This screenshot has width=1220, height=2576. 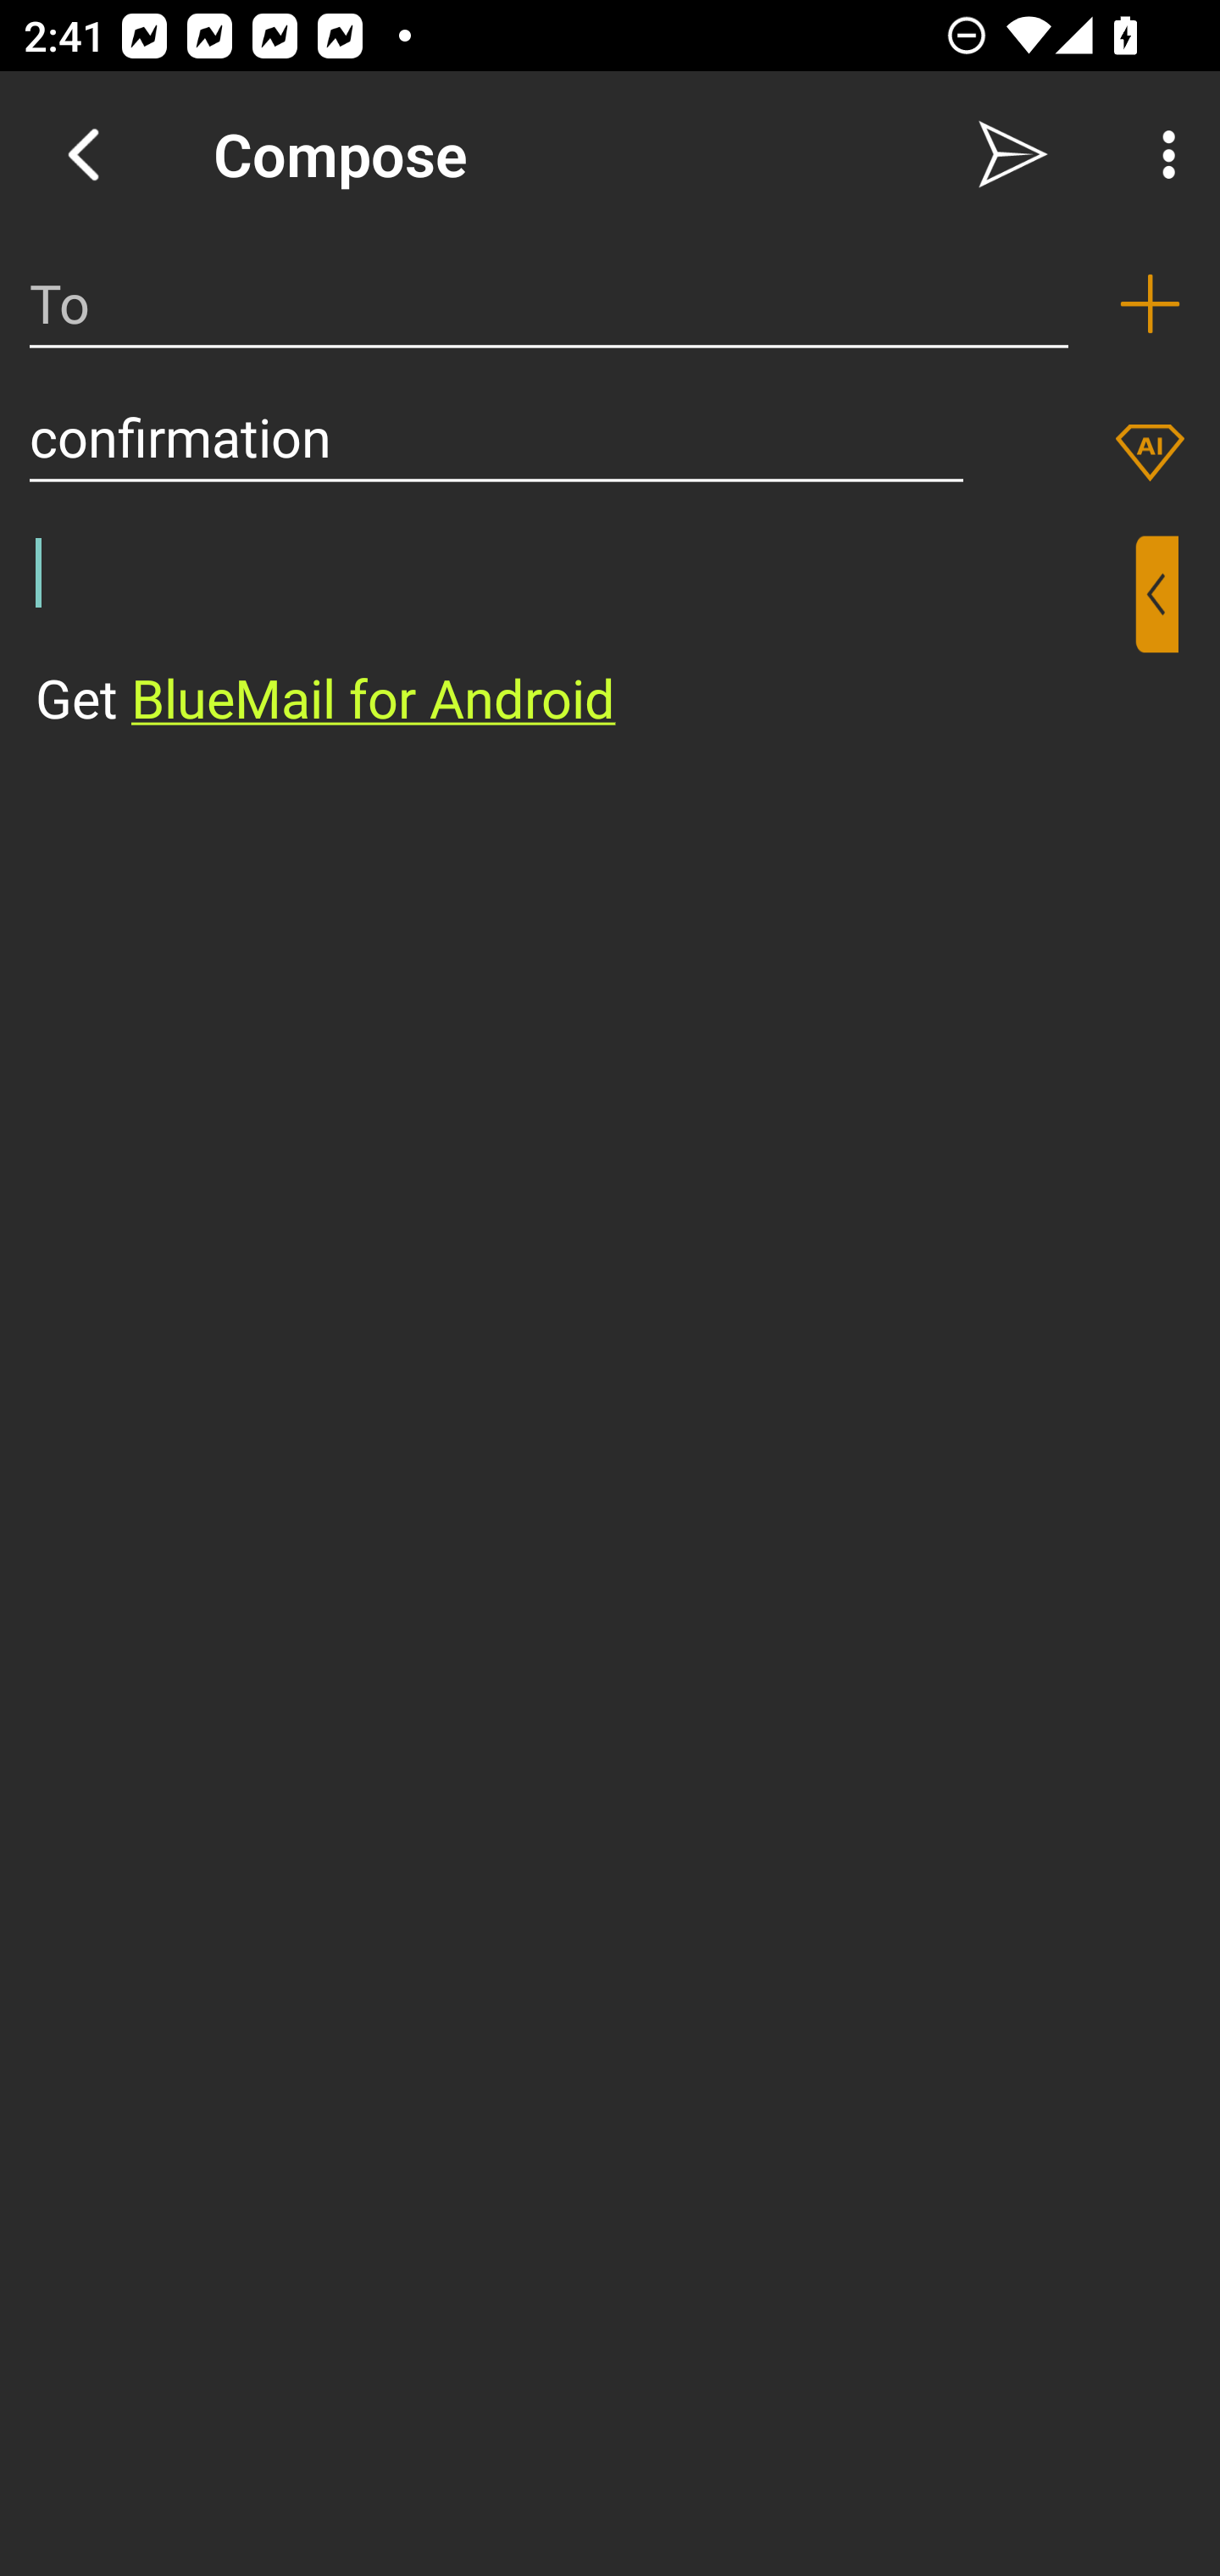 I want to click on 

⁣Get BlueMail for Android ​, so click(x=584, y=636).